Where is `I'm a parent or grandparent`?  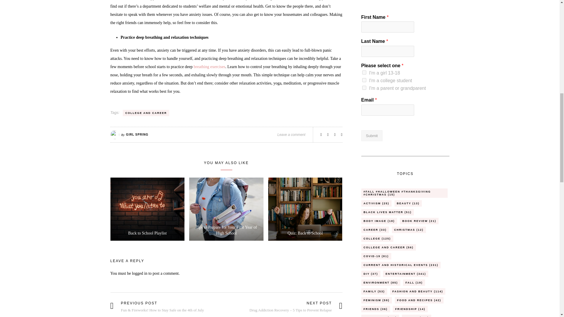 I'm a parent or grandparent is located at coordinates (364, 87).